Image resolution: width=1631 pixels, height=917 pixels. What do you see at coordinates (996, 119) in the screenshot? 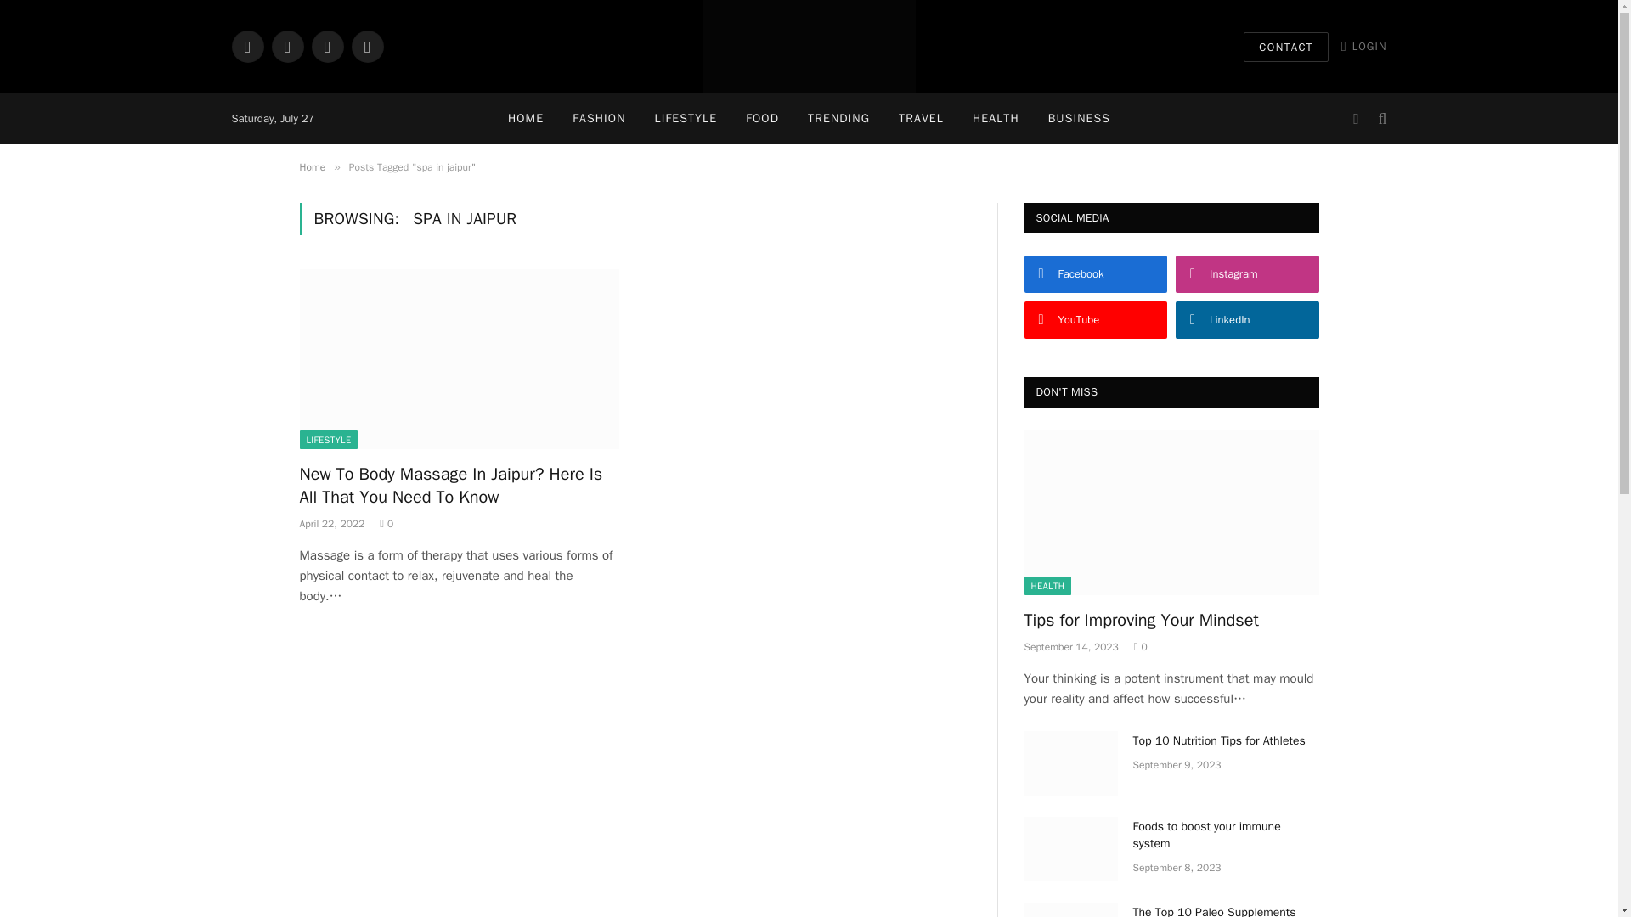
I see `HEALTH` at bounding box center [996, 119].